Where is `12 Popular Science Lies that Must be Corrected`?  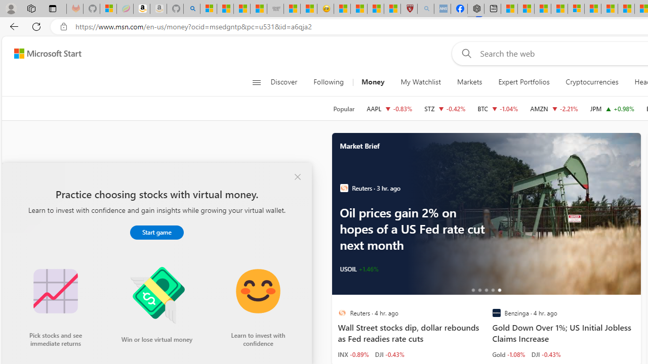
12 Popular Science Lies that Must be Corrected is located at coordinates (392, 9).